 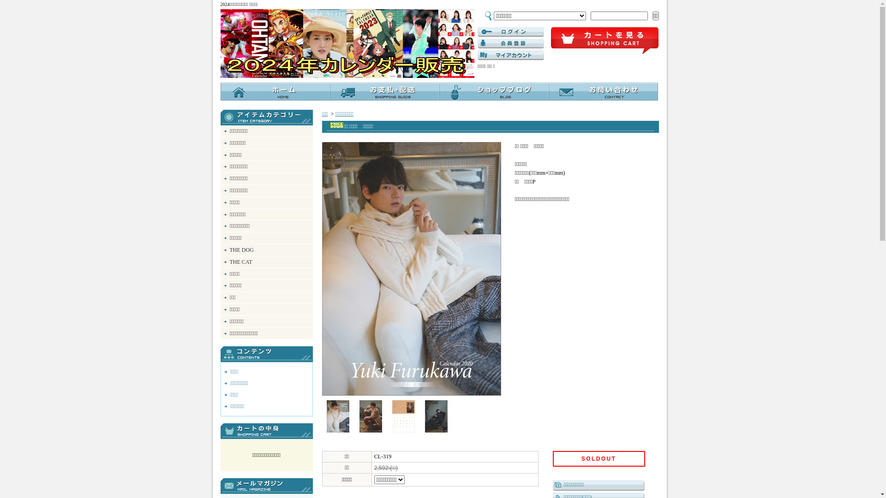 What do you see at coordinates (267, 262) in the screenshot?
I see `THE CAT` at bounding box center [267, 262].